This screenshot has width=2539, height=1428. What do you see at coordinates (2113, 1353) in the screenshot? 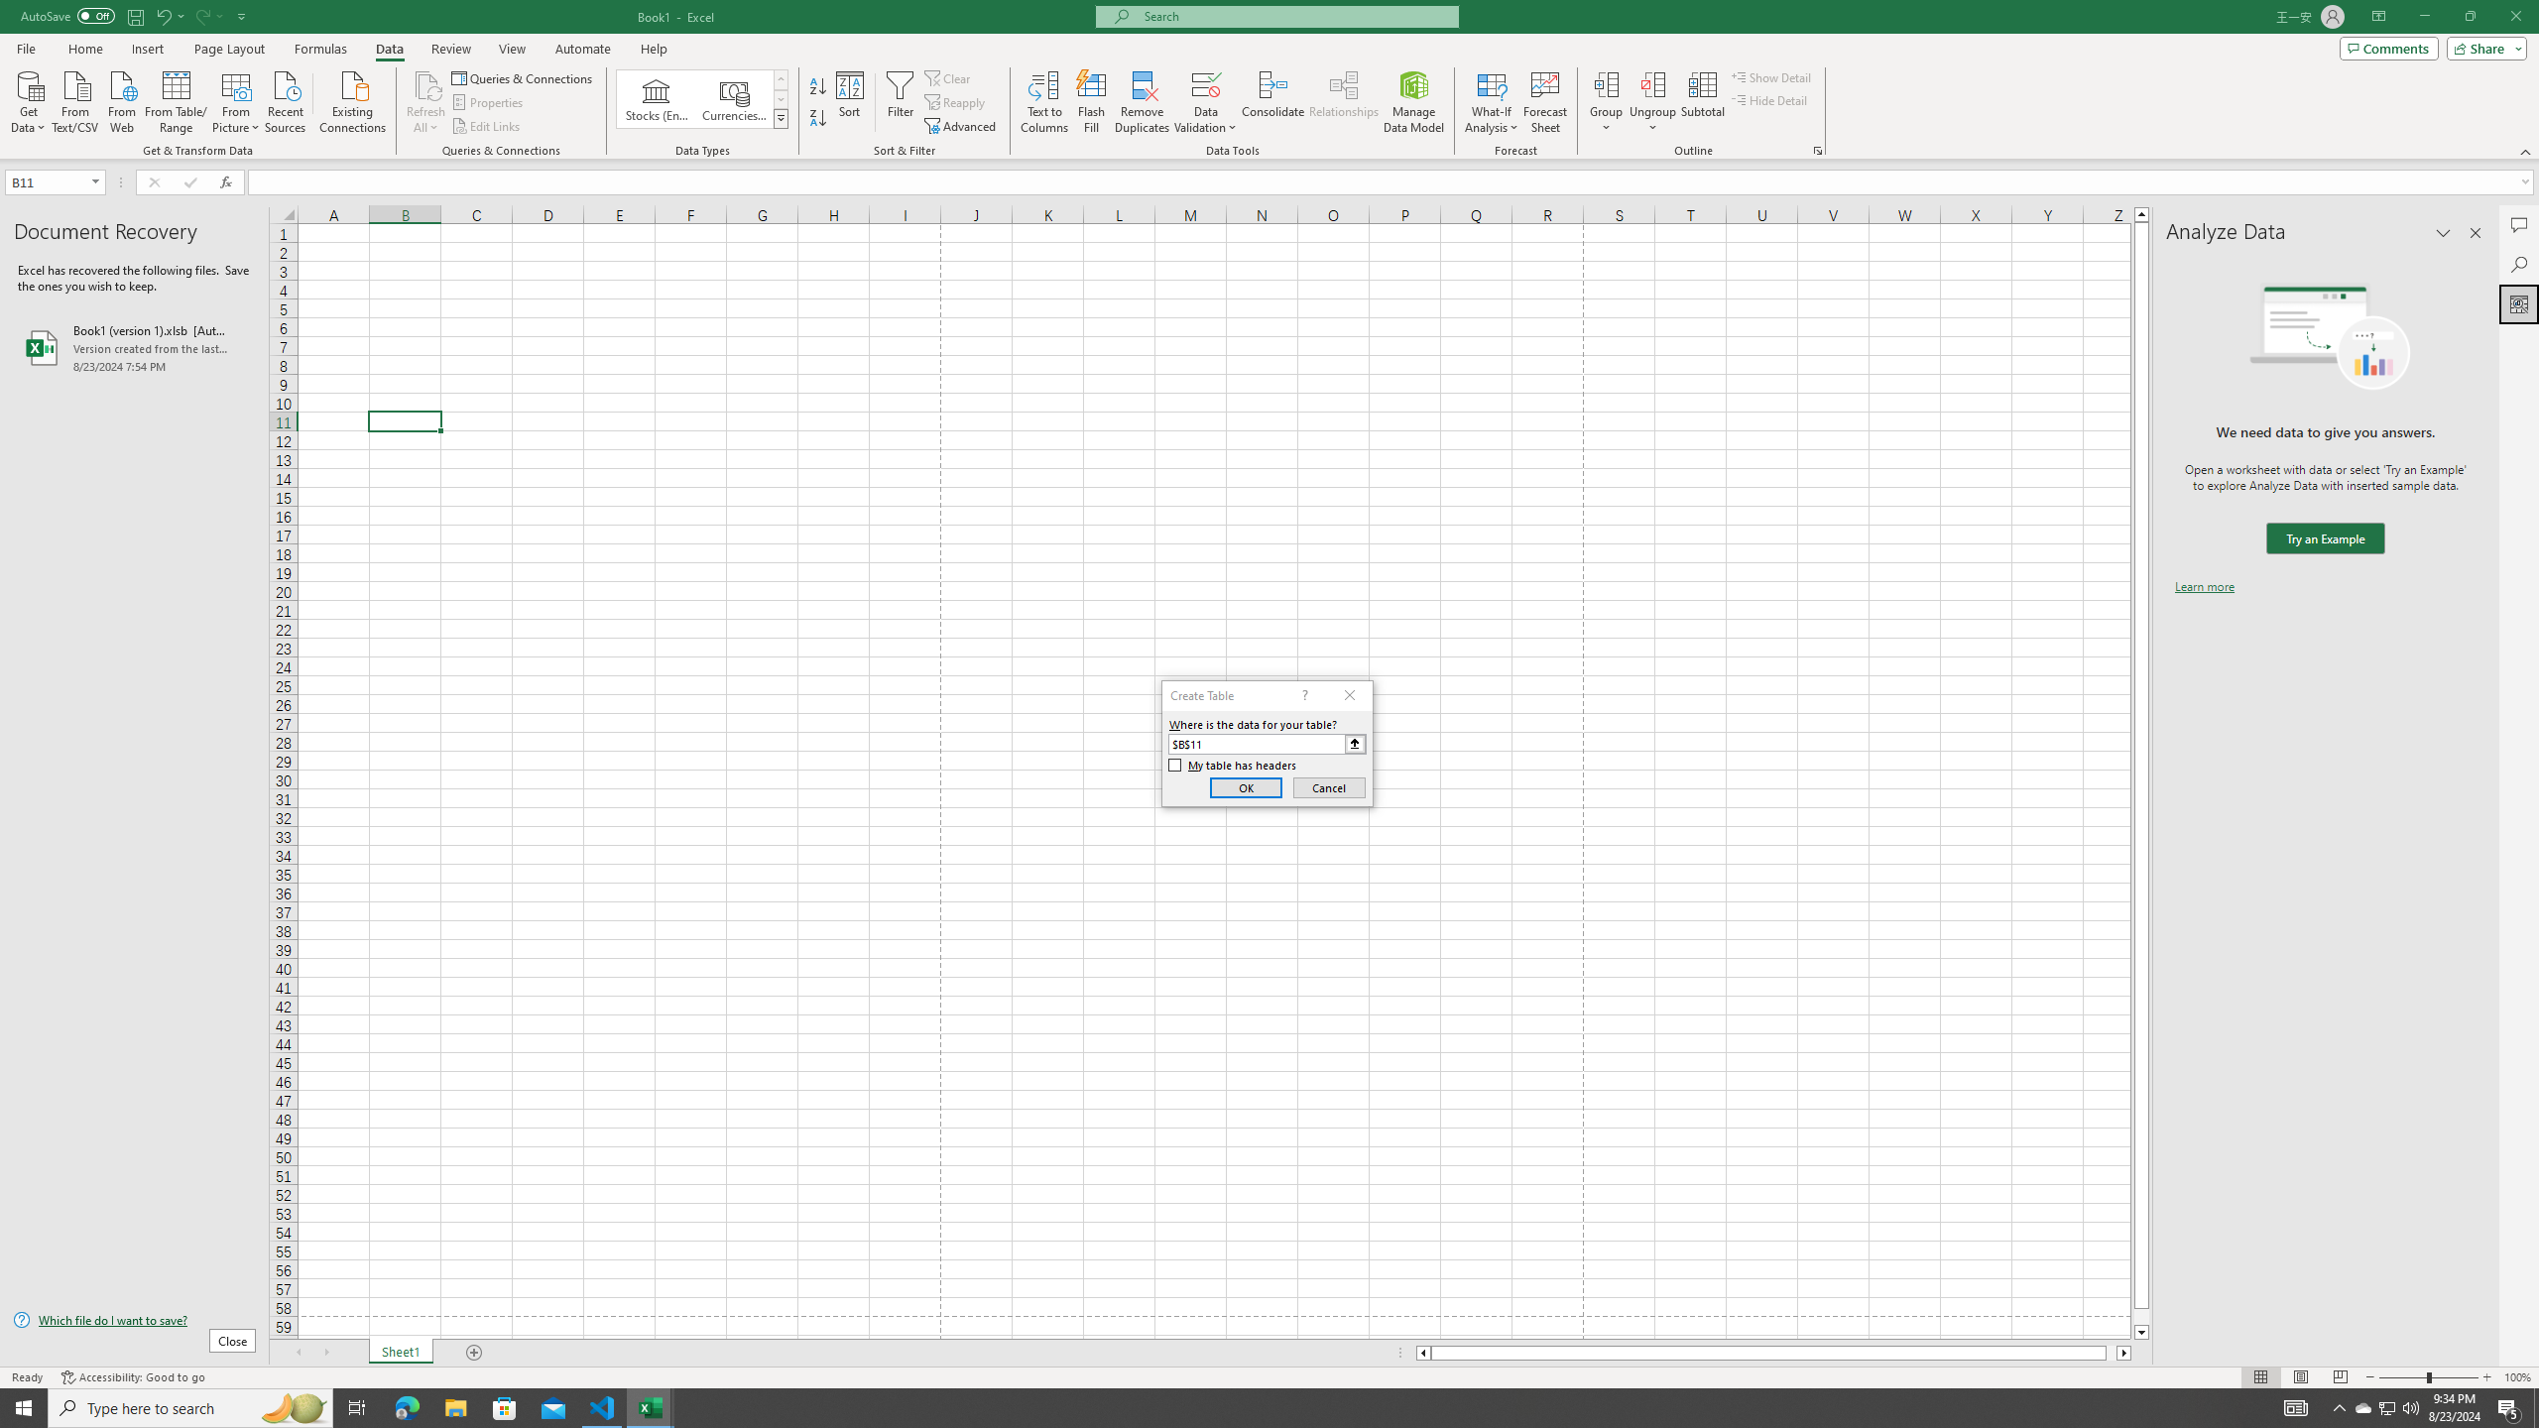
I see `Page right` at bounding box center [2113, 1353].